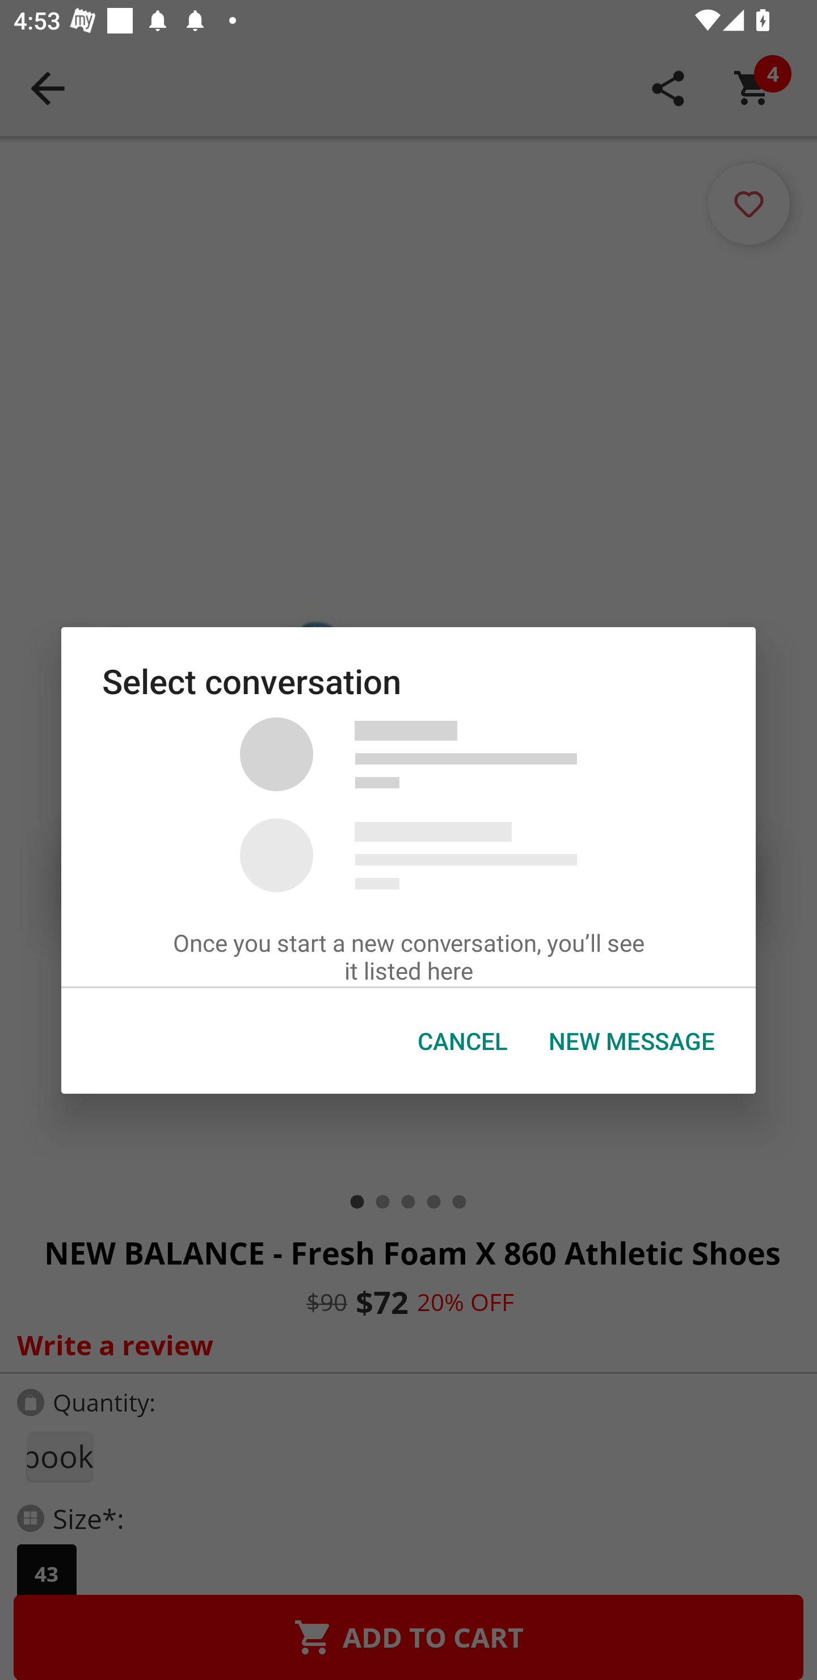 The image size is (817, 1680). What do you see at coordinates (462, 1041) in the screenshot?
I see `CANCEL` at bounding box center [462, 1041].